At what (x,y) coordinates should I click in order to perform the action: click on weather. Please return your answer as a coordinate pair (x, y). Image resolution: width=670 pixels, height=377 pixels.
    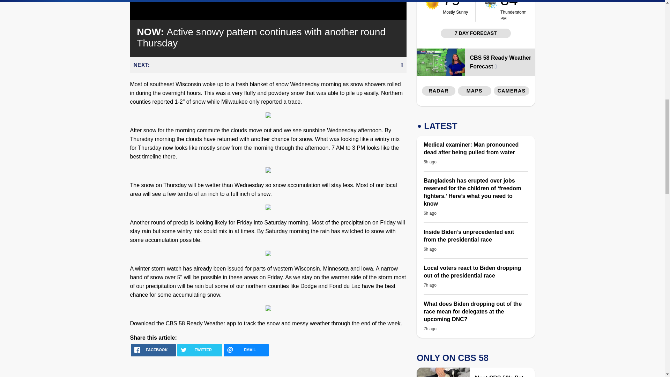
    Looking at the image, I should click on (491, 4).